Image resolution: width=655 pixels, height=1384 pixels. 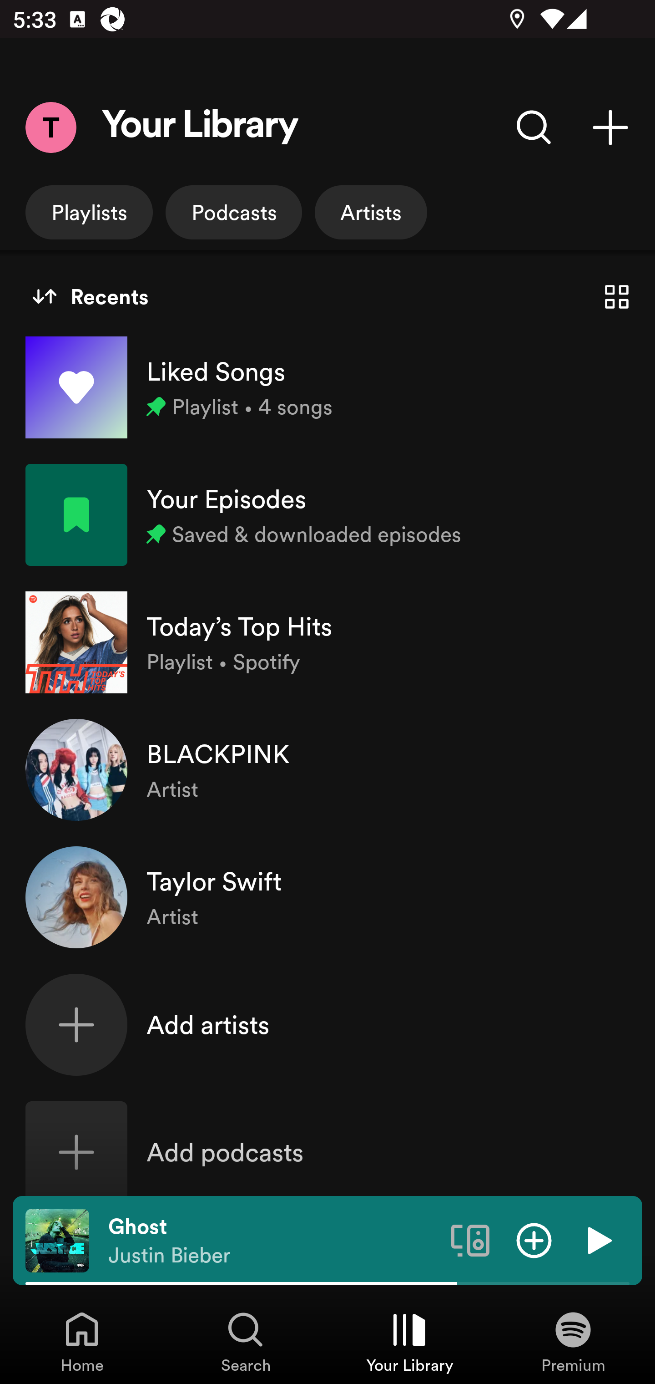 What do you see at coordinates (327, 1025) in the screenshot?
I see `Add artists,  Add artists` at bounding box center [327, 1025].